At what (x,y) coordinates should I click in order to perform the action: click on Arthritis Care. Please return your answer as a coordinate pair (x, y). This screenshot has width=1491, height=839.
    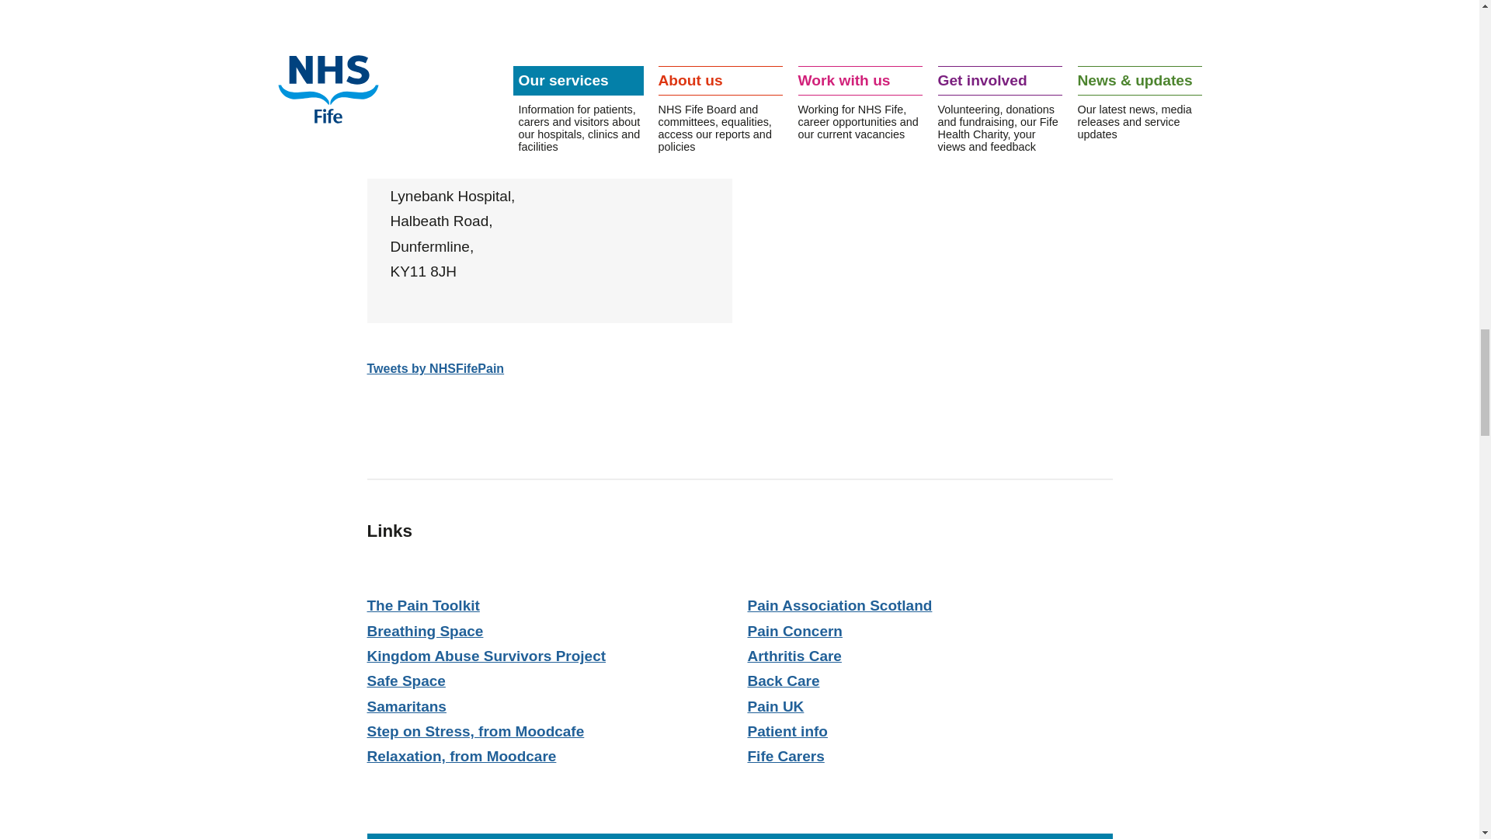
    Looking at the image, I should click on (794, 656).